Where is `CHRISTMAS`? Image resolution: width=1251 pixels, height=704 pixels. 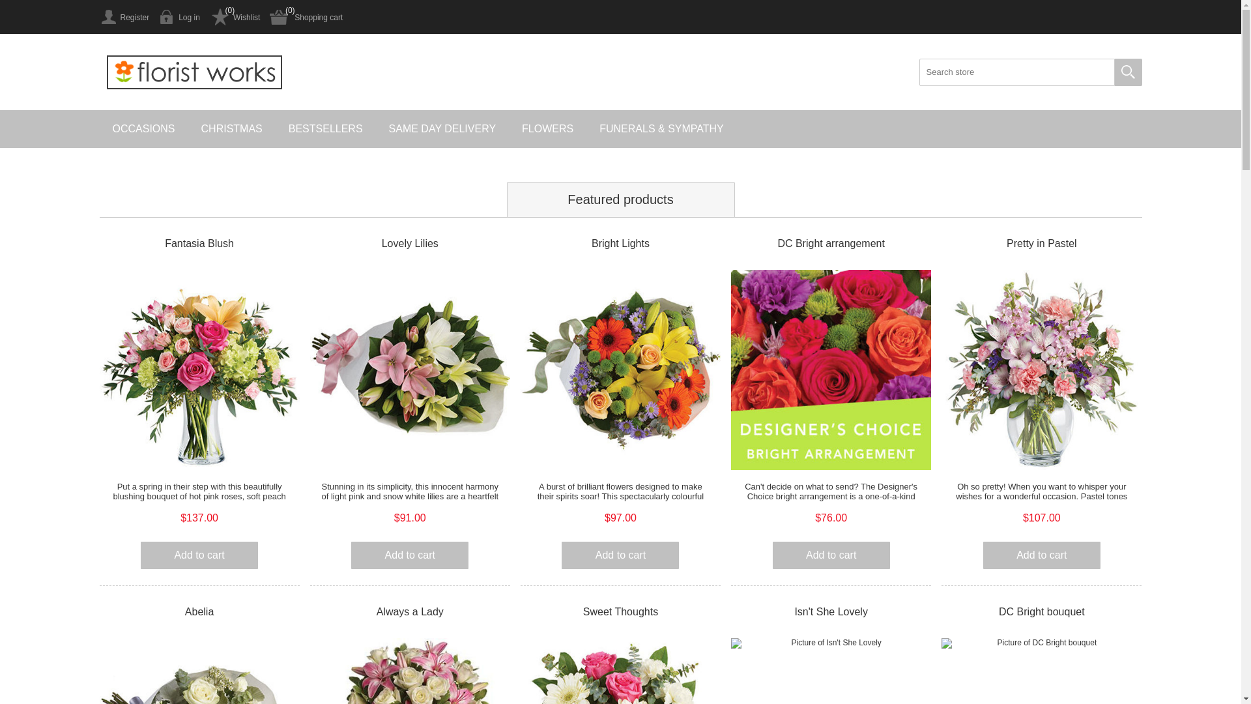
CHRISTMAS is located at coordinates (232, 129).